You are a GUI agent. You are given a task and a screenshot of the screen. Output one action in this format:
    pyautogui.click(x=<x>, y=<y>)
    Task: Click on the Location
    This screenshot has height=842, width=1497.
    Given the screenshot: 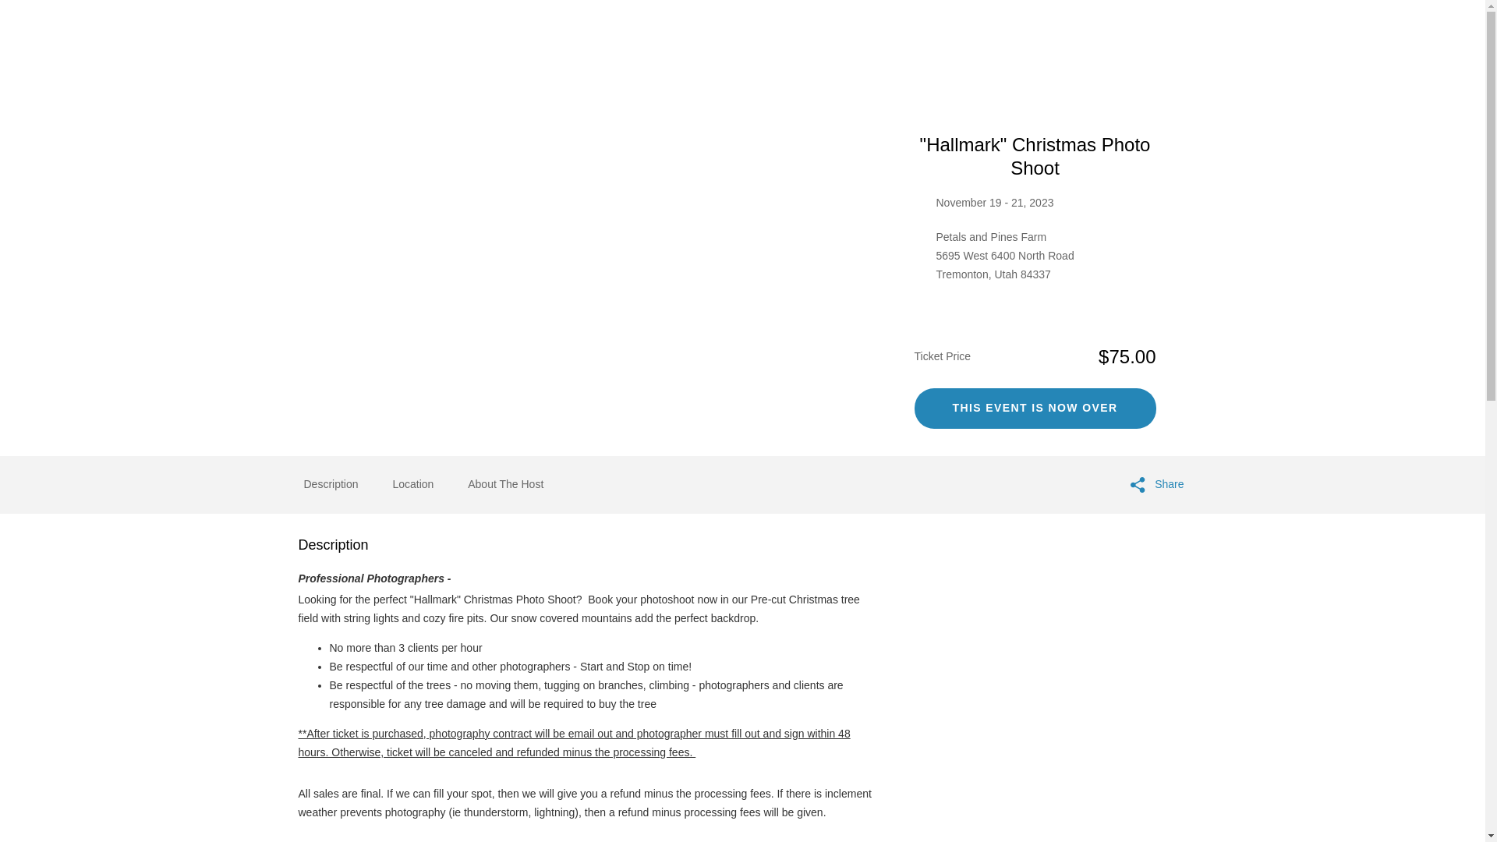 What is the action you would take?
    pyautogui.click(x=413, y=483)
    